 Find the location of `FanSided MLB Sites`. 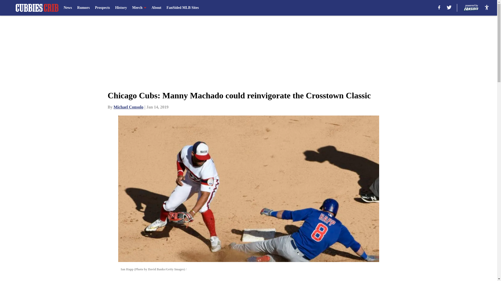

FanSided MLB Sites is located at coordinates (183, 8).